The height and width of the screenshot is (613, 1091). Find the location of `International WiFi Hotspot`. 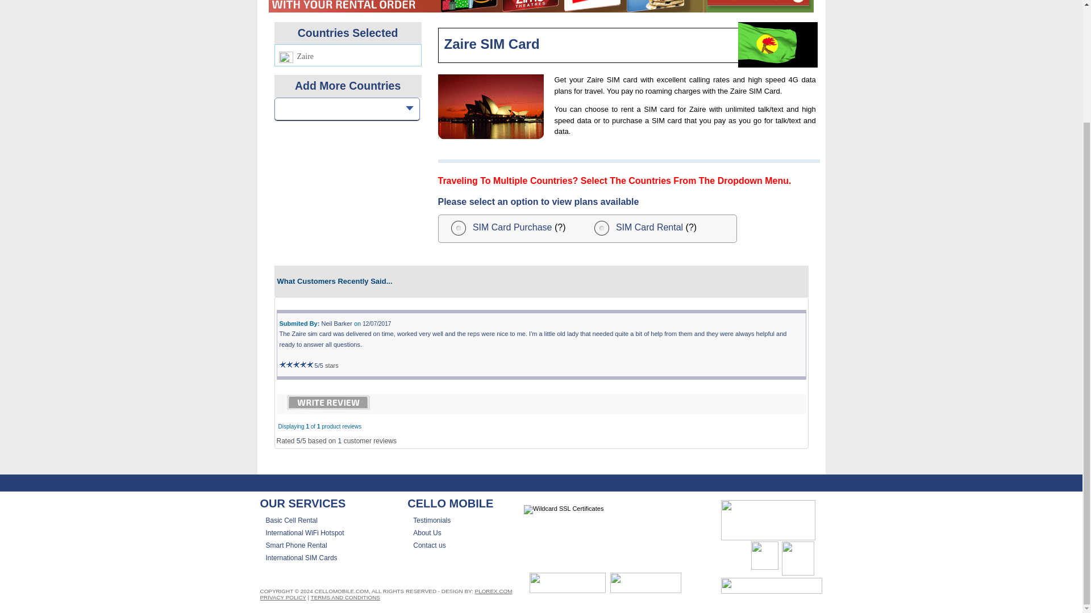

International WiFi Hotspot is located at coordinates (305, 533).